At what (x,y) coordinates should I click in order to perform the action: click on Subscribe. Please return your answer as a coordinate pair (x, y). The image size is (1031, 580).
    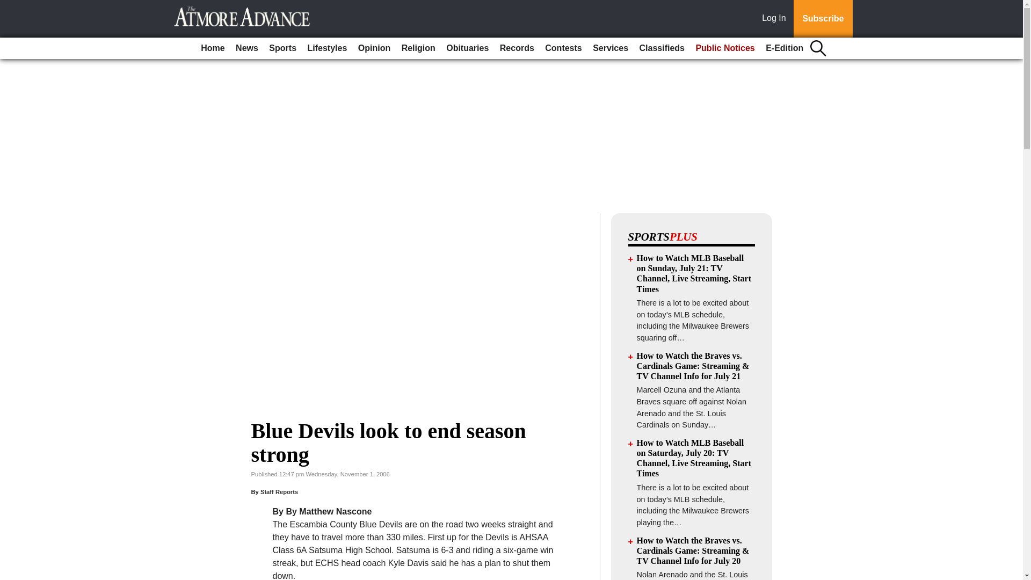
    Looking at the image, I should click on (823, 19).